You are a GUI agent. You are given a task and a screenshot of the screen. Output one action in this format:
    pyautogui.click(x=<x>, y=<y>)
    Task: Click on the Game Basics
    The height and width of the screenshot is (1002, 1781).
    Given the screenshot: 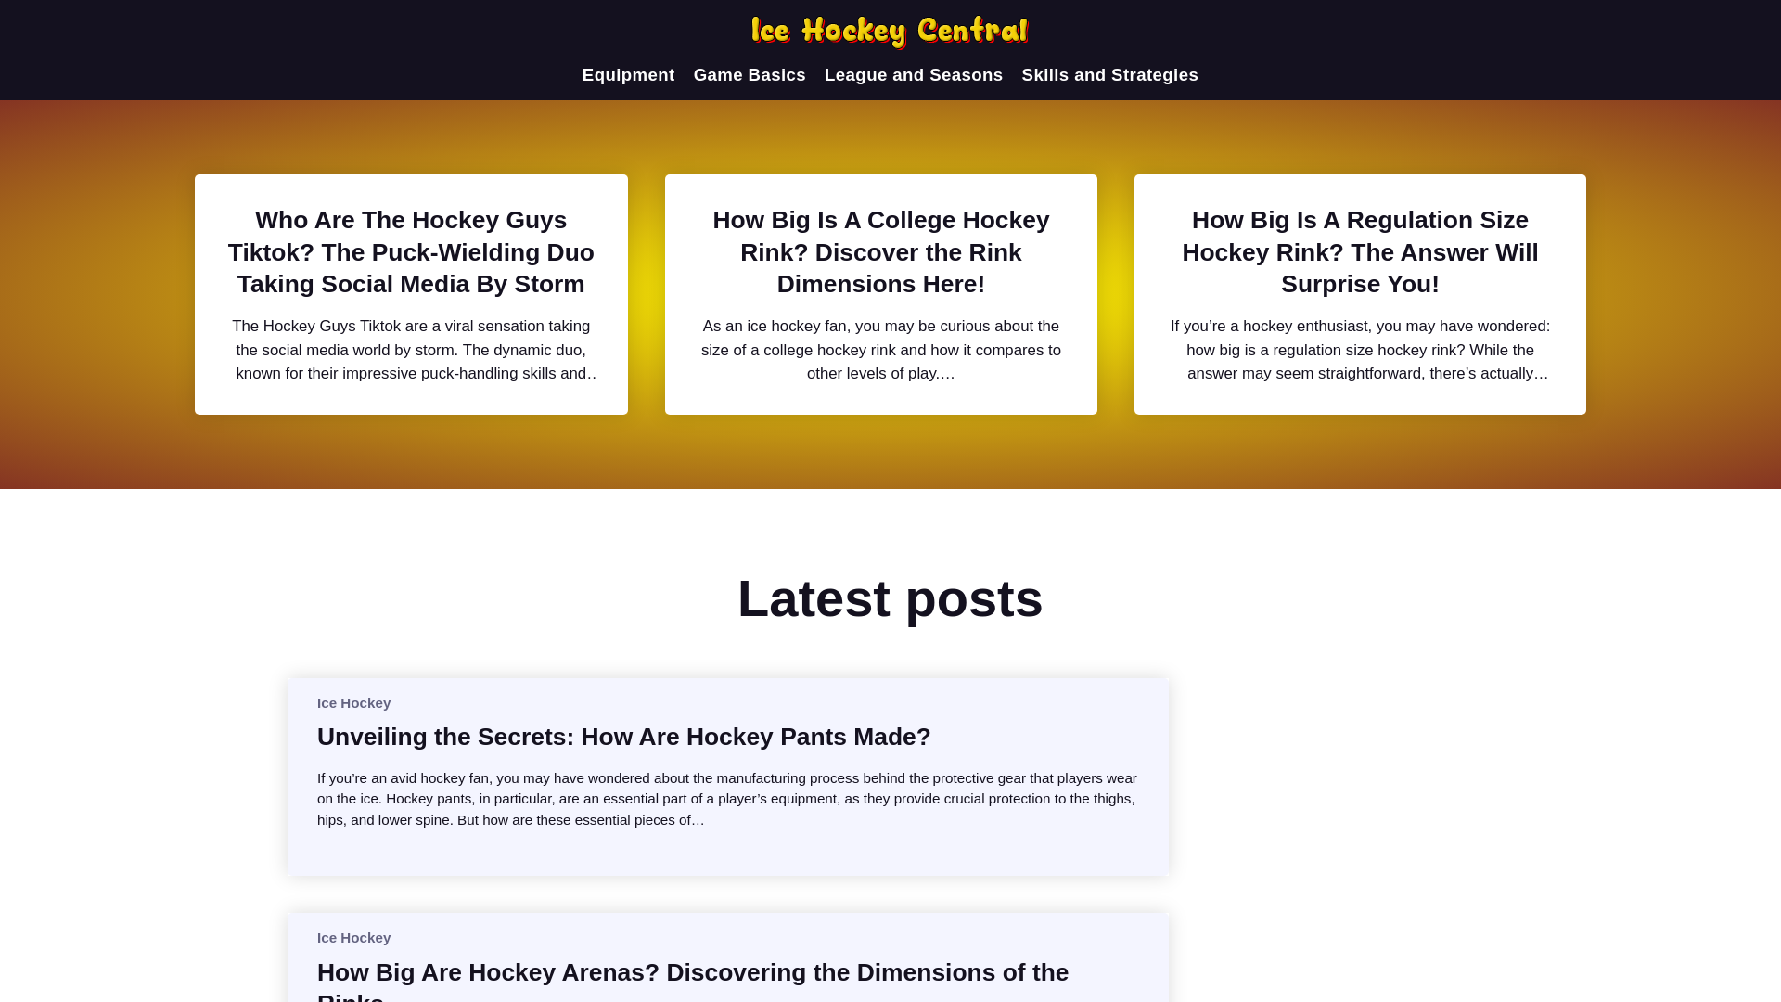 What is the action you would take?
    pyautogui.click(x=750, y=74)
    